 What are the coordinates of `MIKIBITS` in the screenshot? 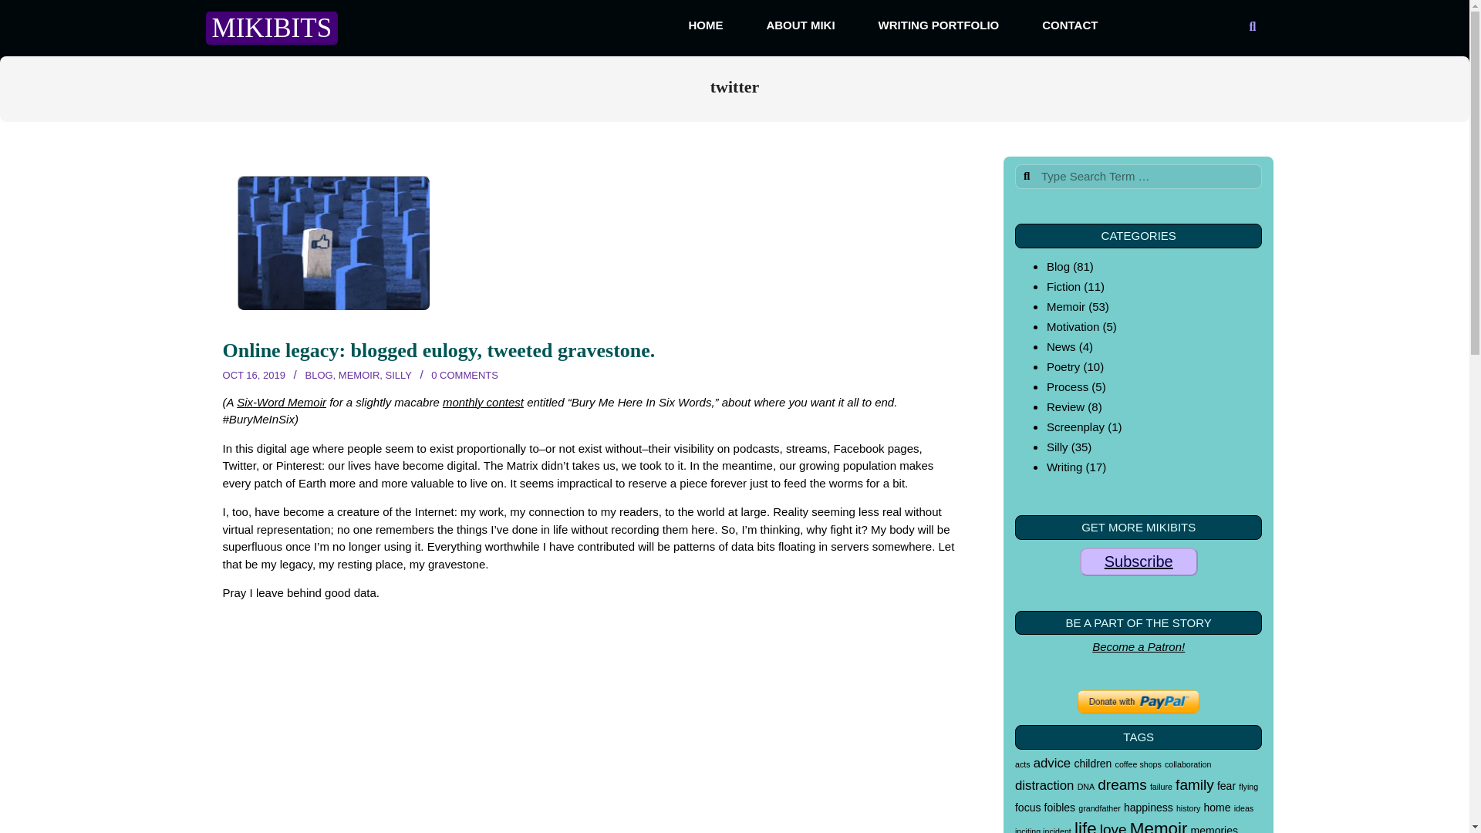 It's located at (272, 28).